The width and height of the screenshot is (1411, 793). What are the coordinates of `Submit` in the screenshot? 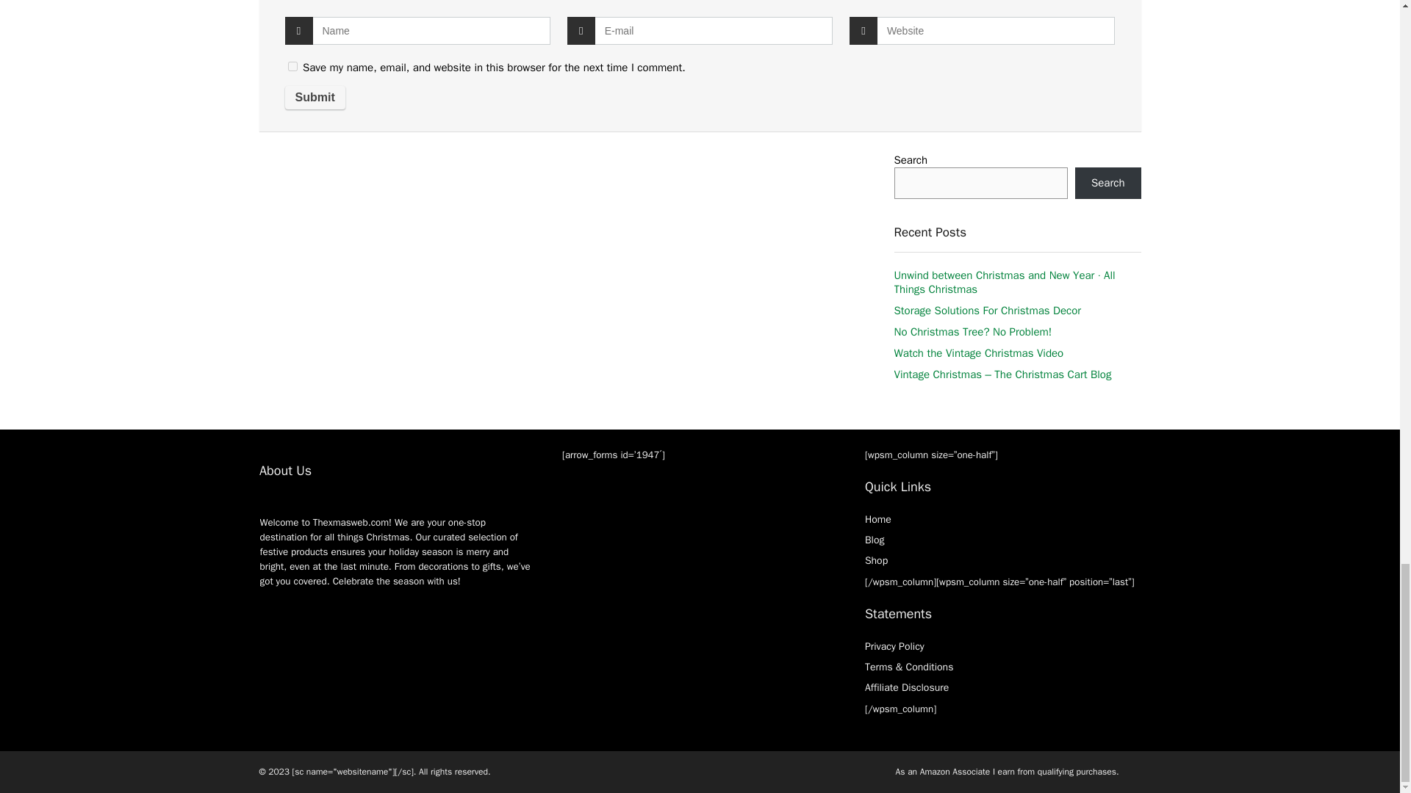 It's located at (315, 97).